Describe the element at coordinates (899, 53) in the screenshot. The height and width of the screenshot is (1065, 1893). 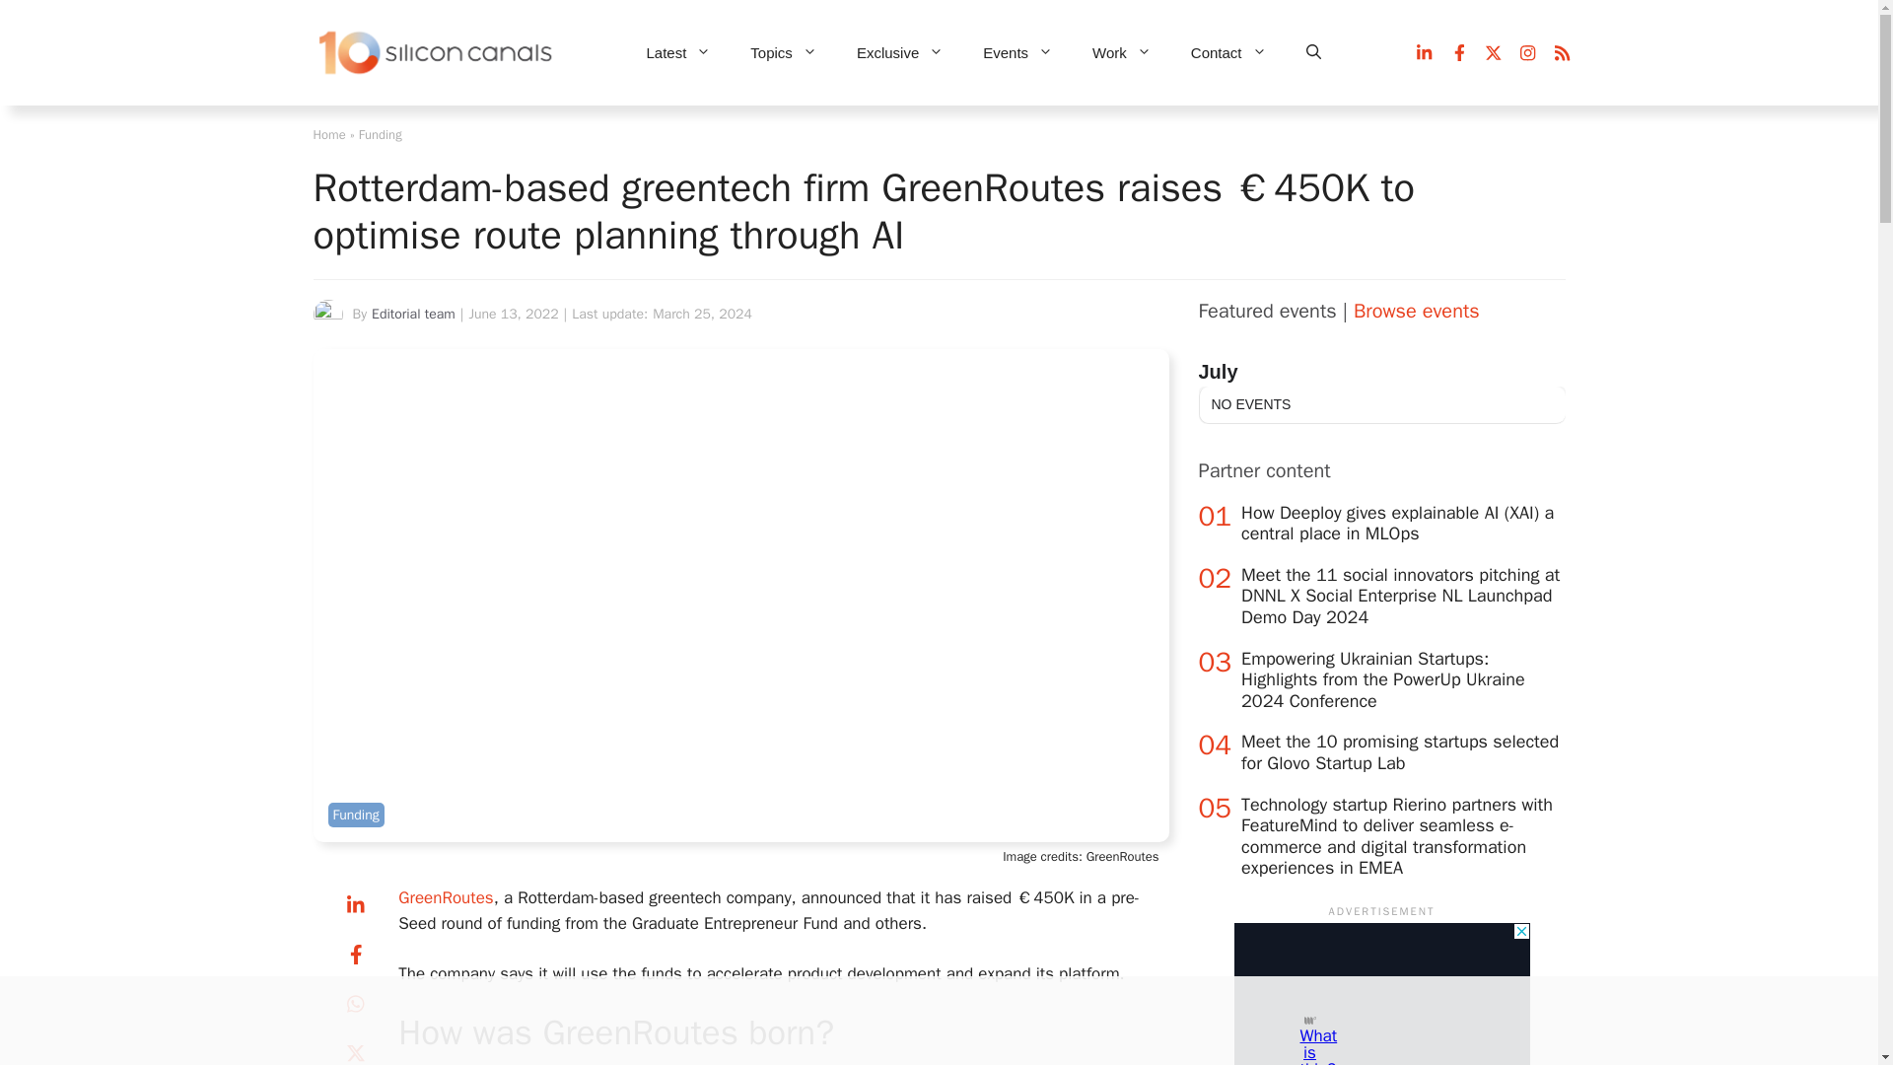
I see `Exclusive` at that location.